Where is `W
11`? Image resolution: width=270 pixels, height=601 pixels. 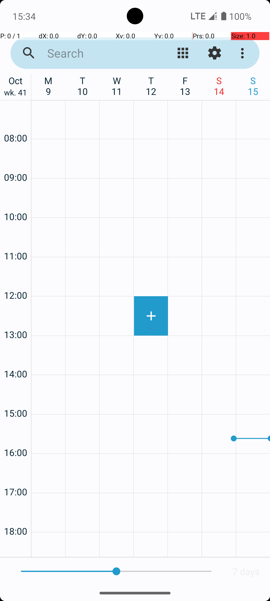
W
11 is located at coordinates (117, 86).